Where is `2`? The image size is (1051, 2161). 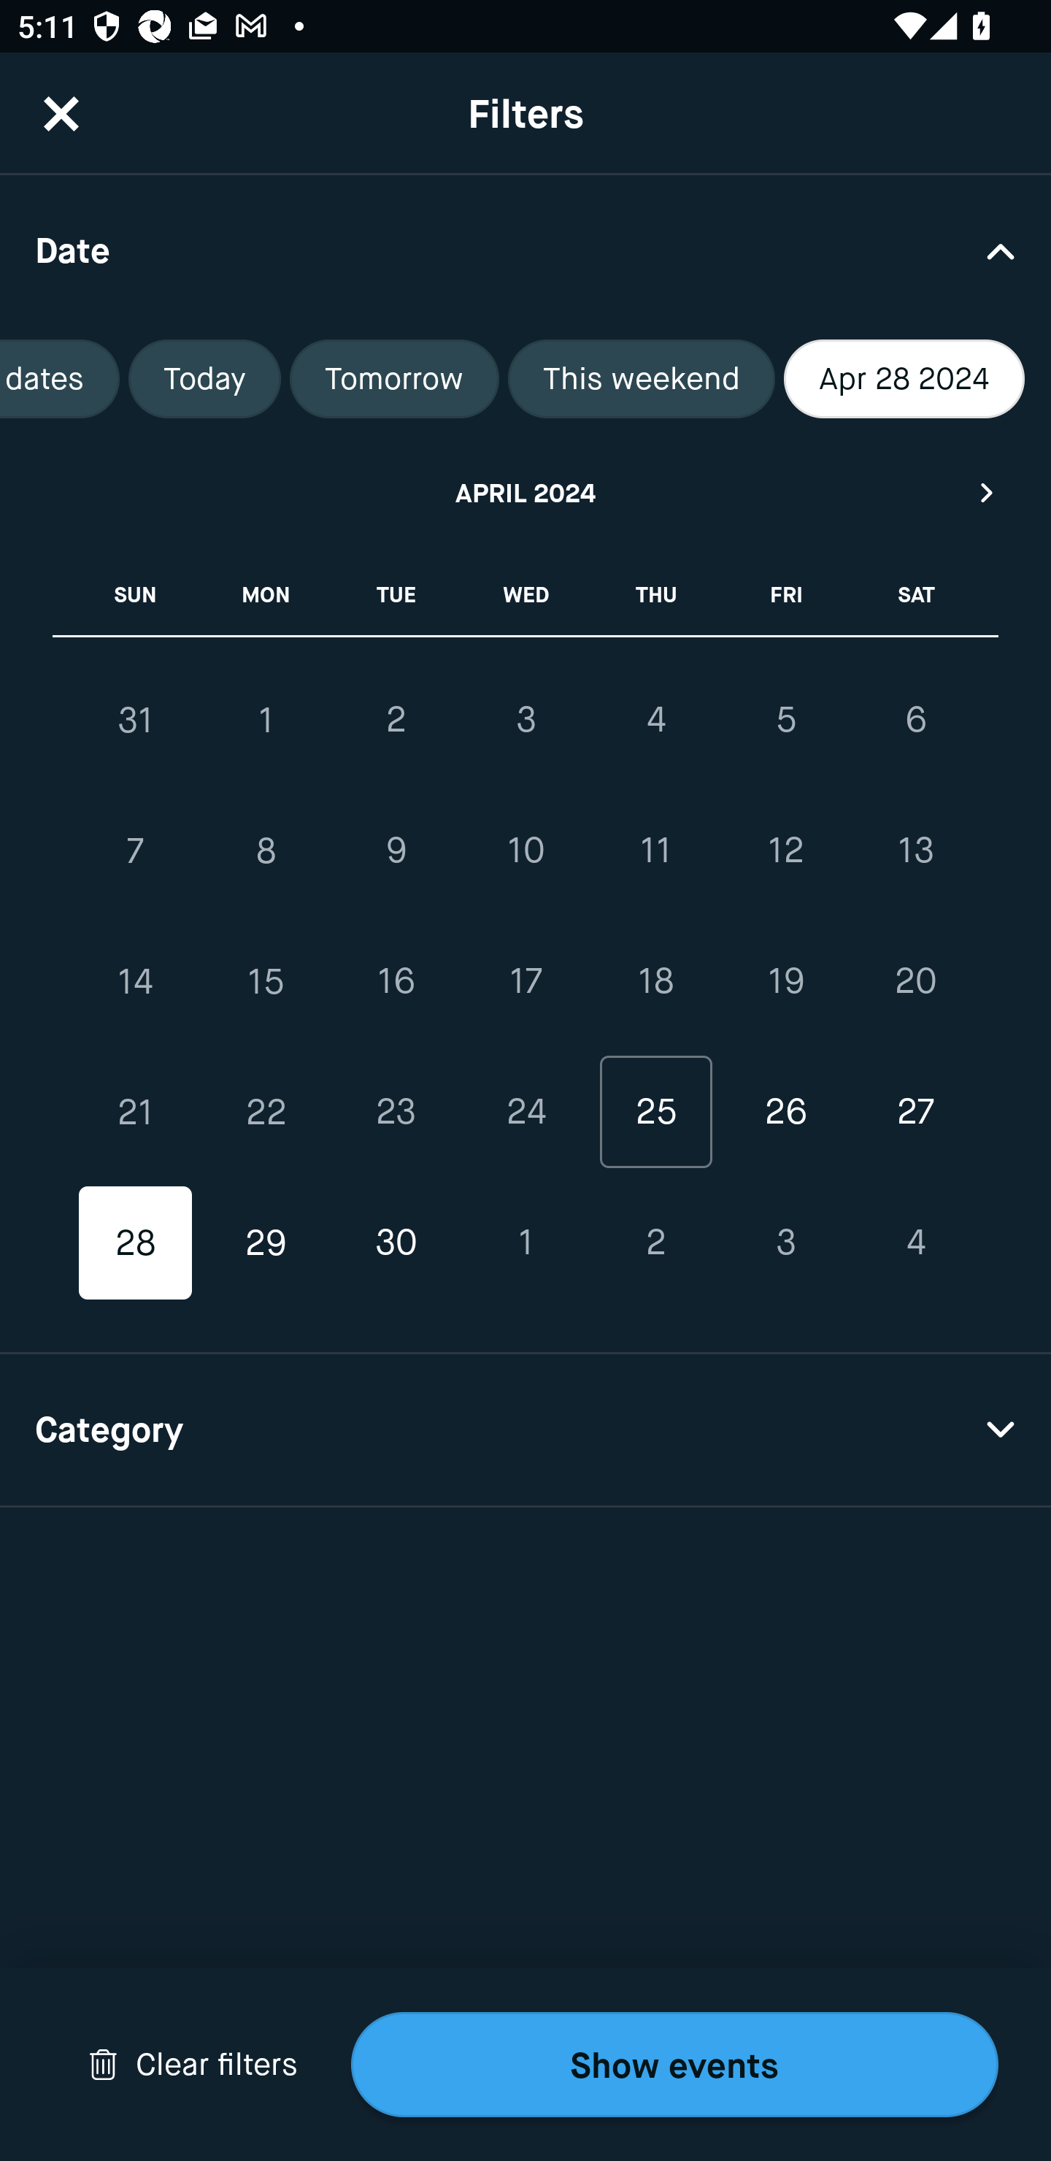
2 is located at coordinates (655, 1243).